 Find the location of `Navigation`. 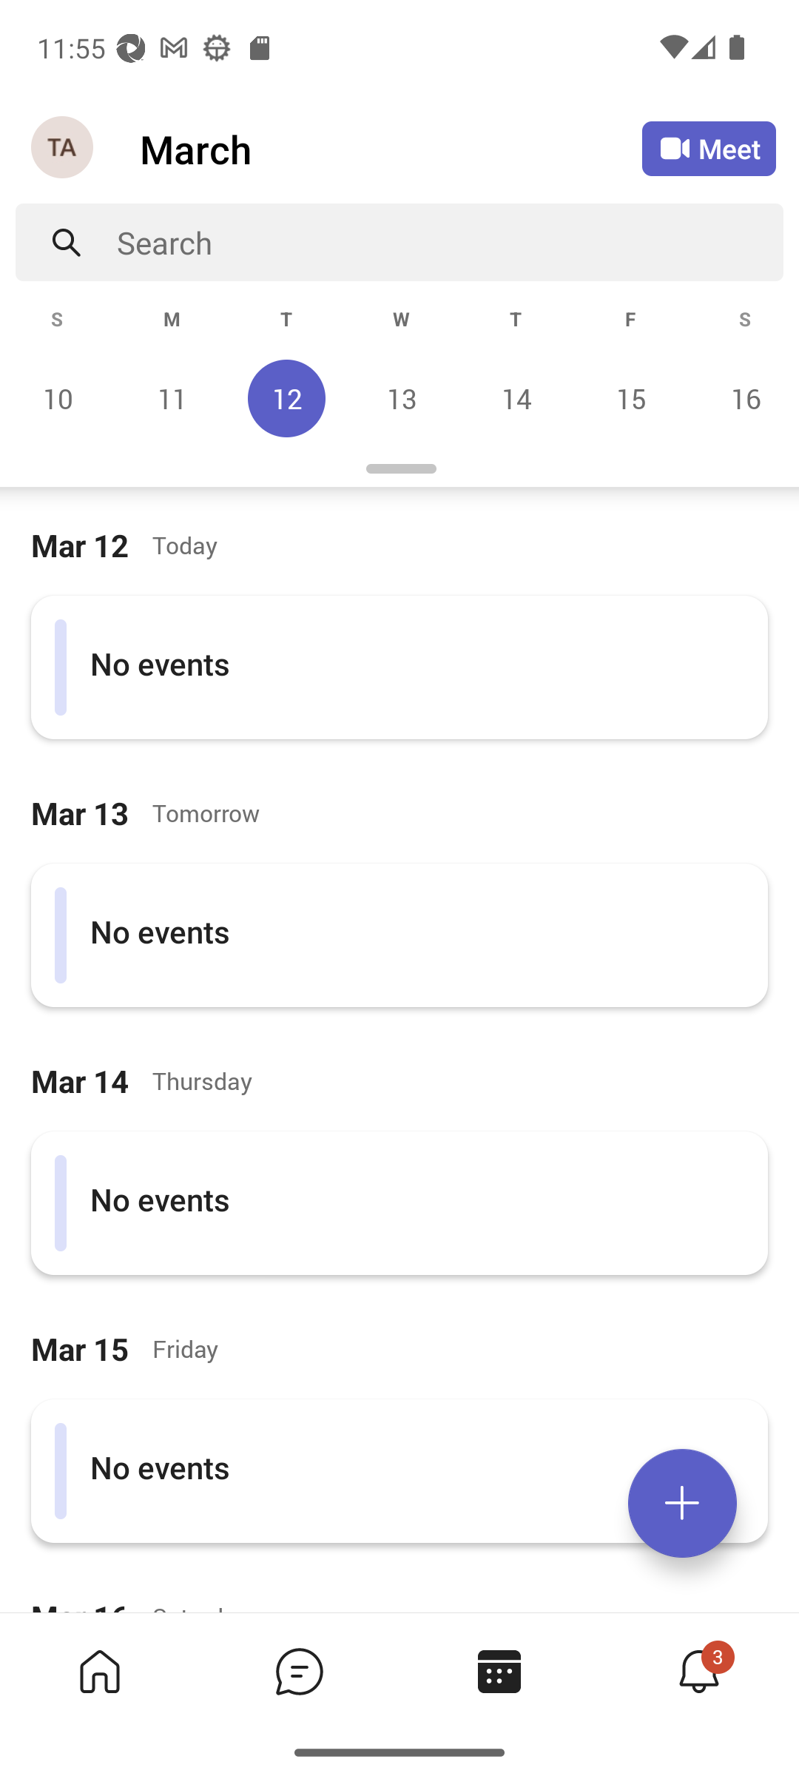

Navigation is located at coordinates (64, 148).